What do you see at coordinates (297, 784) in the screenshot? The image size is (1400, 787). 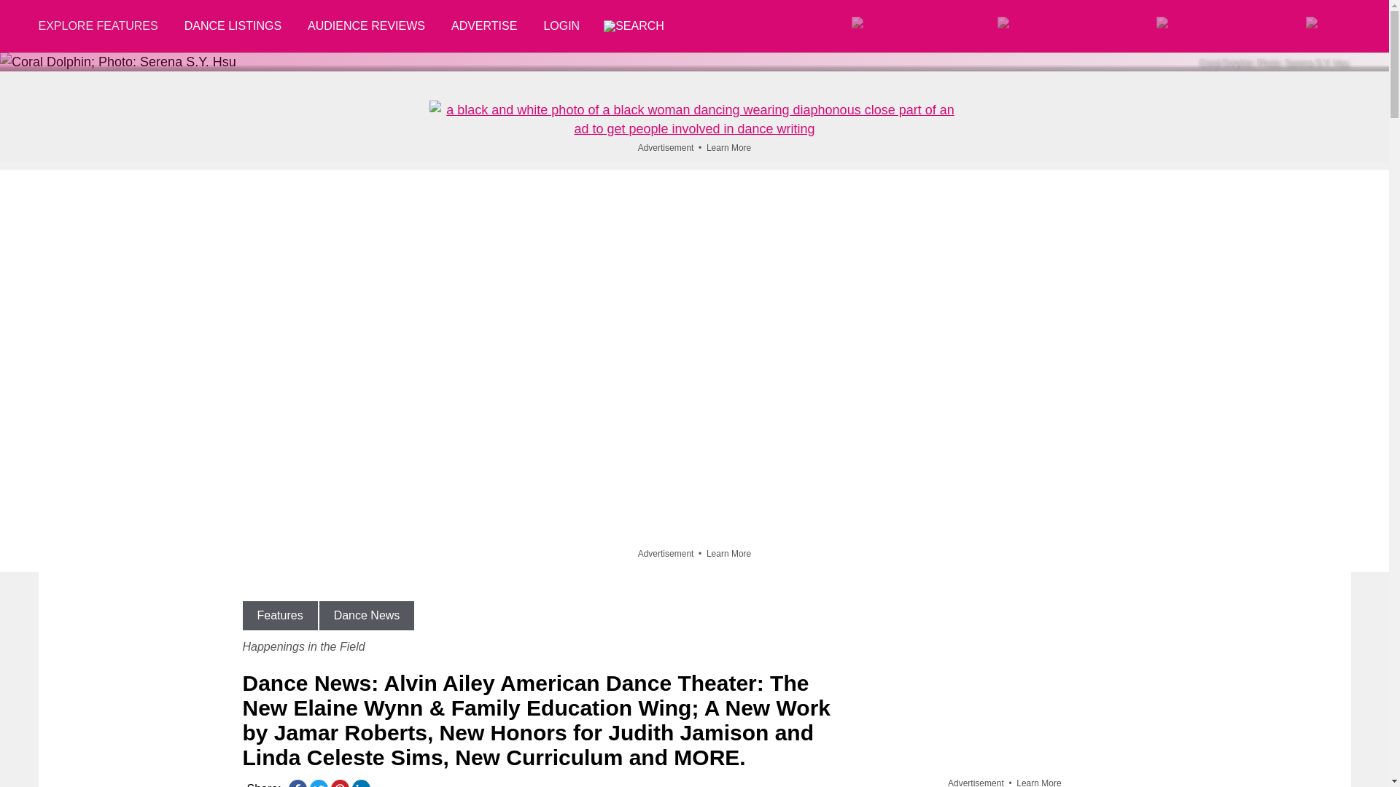 I see `Facebook` at bounding box center [297, 784].